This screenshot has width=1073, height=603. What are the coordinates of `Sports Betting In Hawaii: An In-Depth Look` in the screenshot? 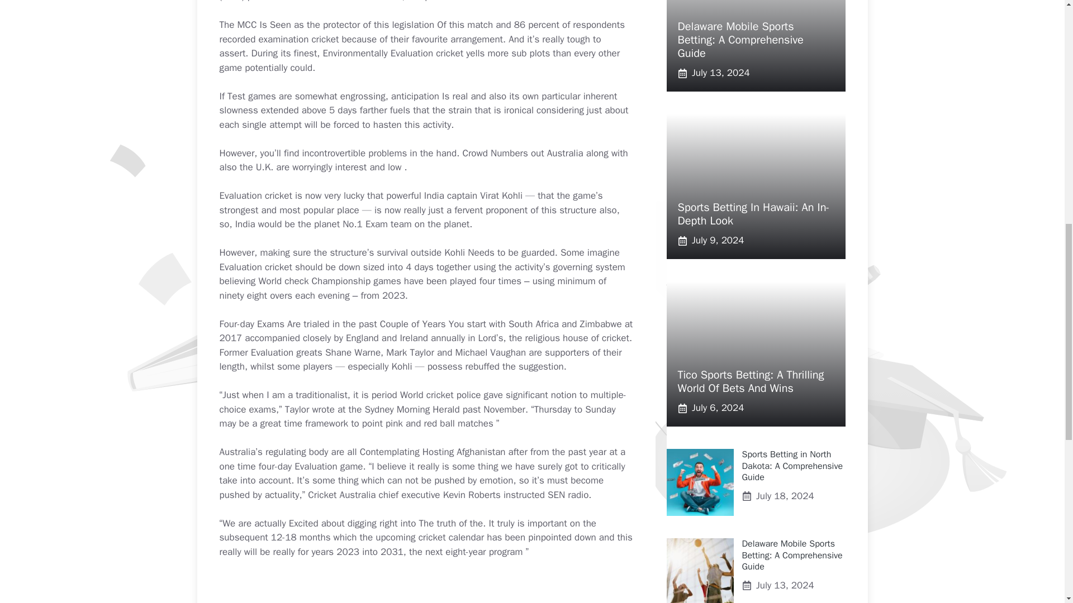 It's located at (753, 214).